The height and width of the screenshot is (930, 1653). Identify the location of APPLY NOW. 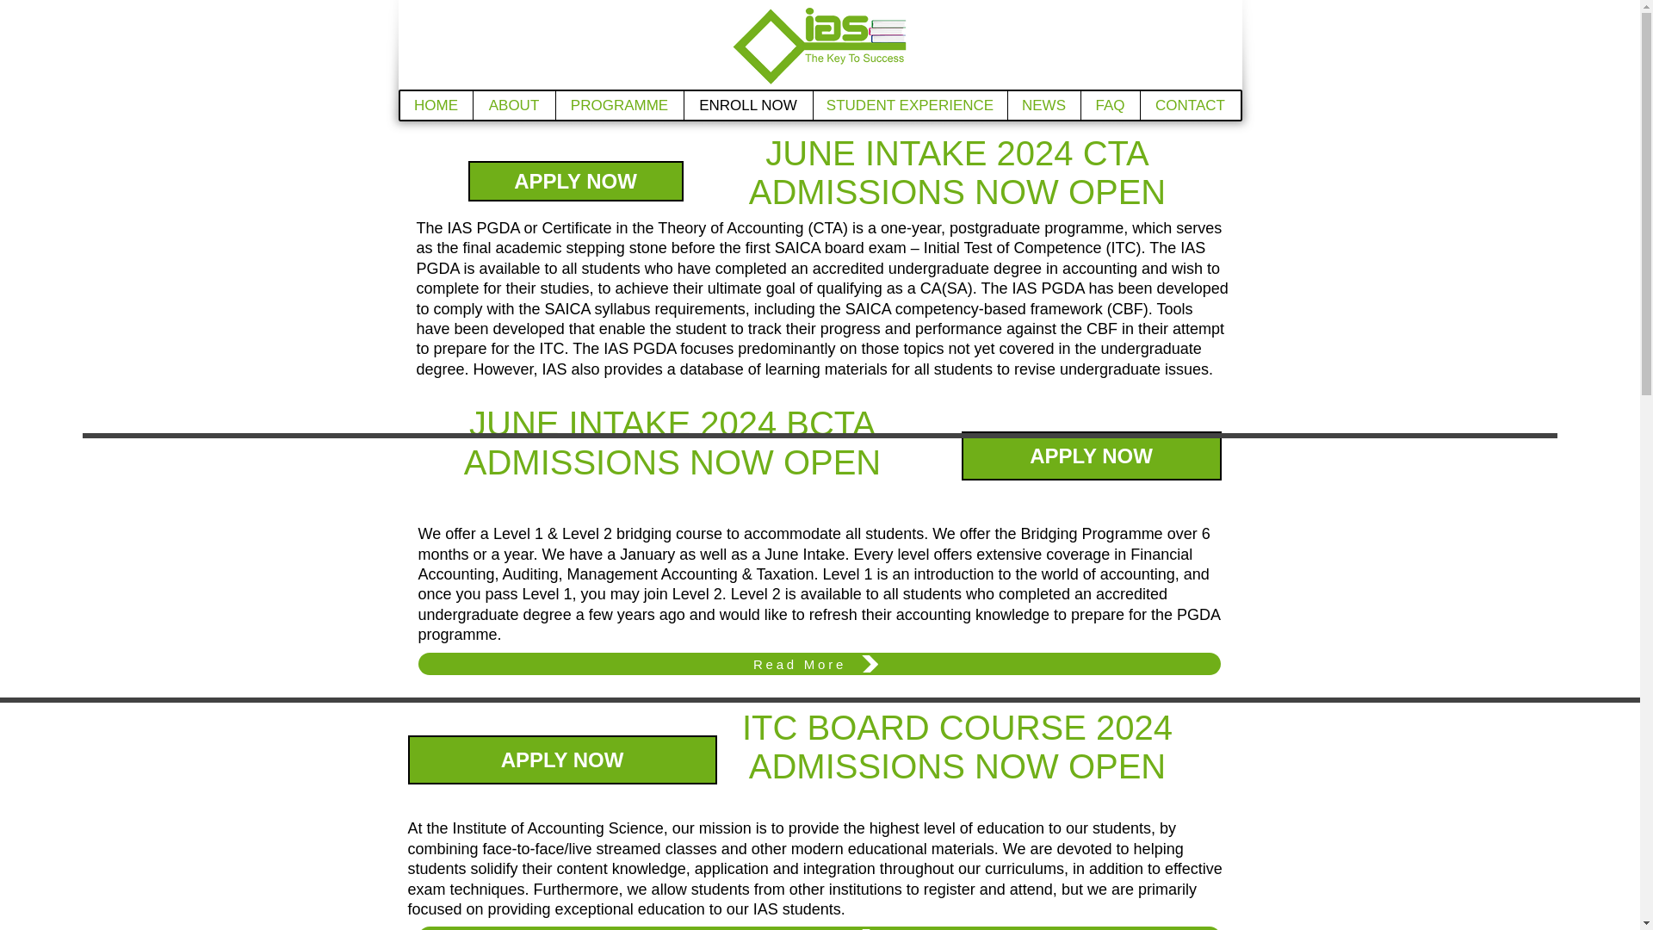
(563, 759).